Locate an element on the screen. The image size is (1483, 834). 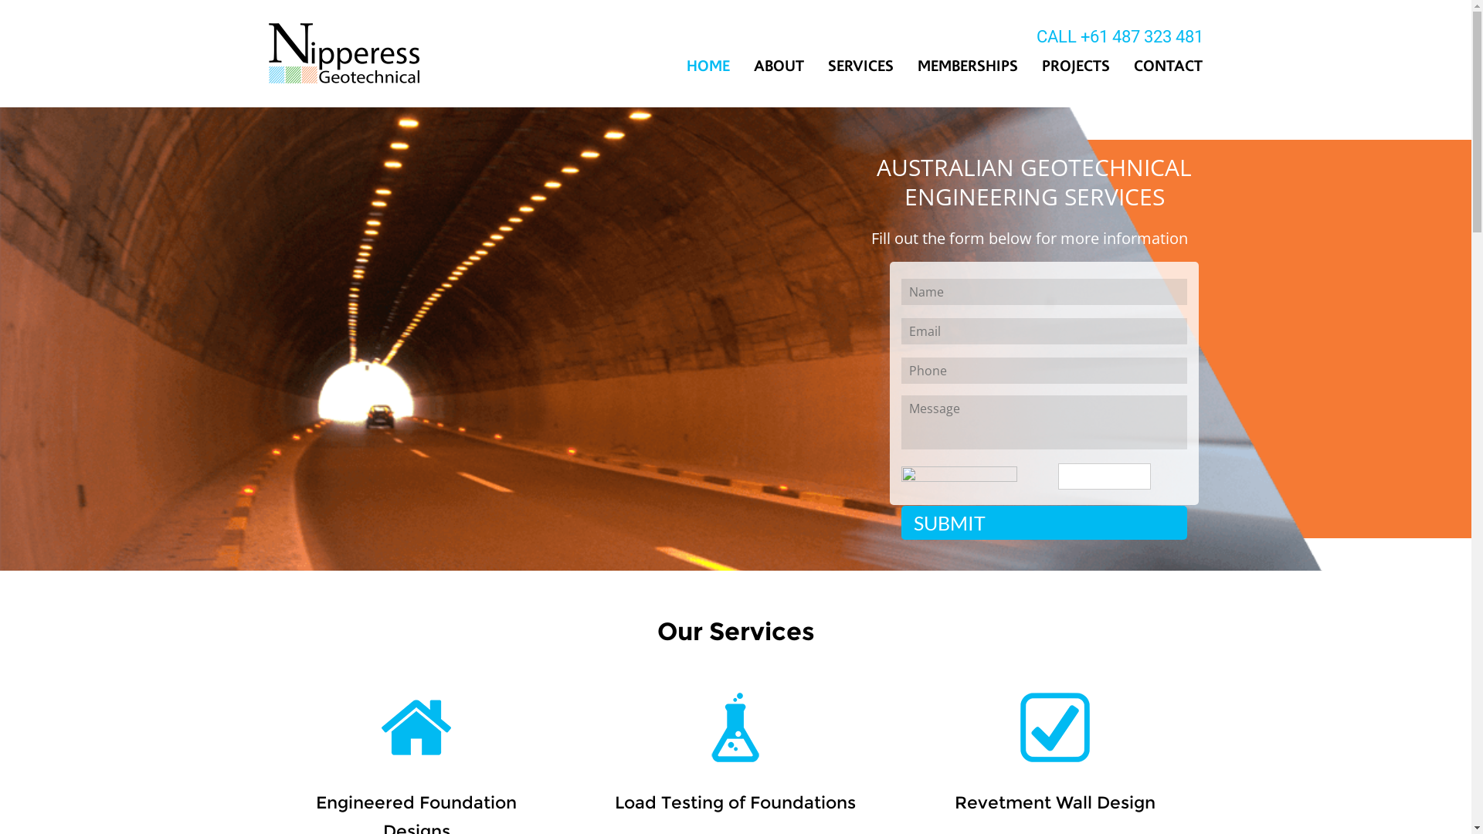
Engineered-Foundation-Designs is located at coordinates (416, 727).